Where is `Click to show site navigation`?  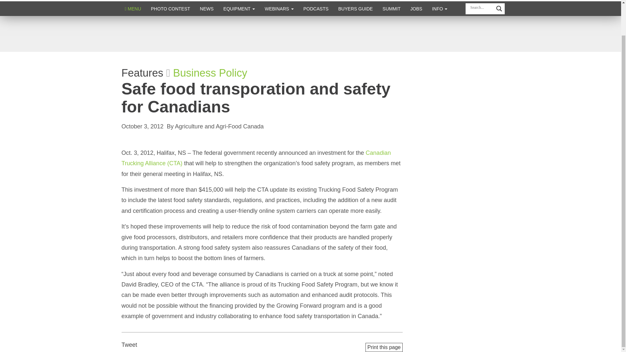 Click to show site navigation is located at coordinates (133, 8).